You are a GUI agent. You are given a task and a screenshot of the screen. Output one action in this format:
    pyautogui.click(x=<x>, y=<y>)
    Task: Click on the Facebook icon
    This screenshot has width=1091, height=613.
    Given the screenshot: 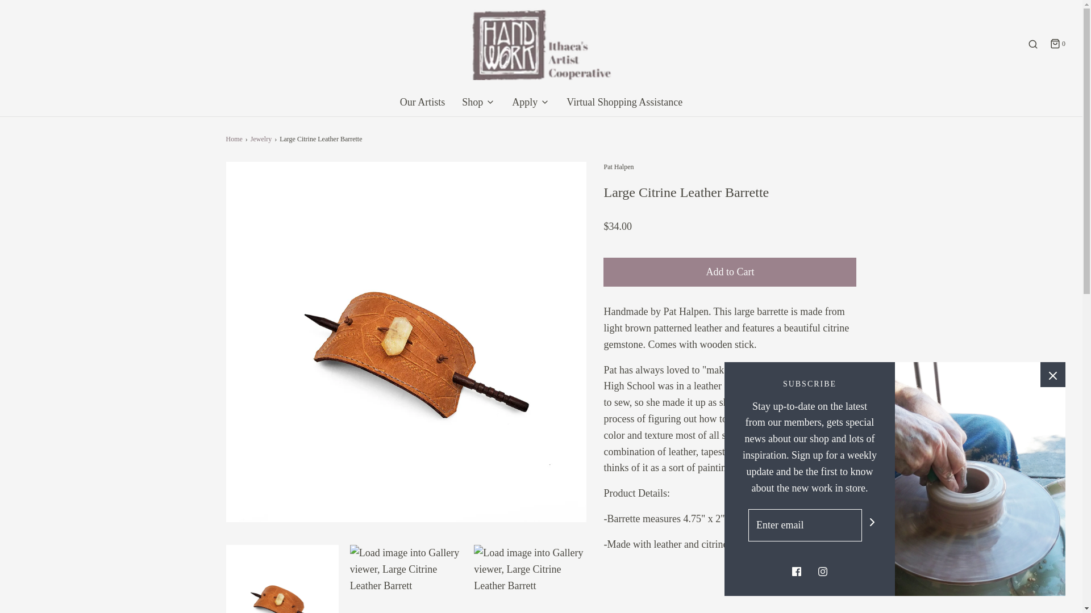 What is the action you would take?
    pyautogui.click(x=796, y=572)
    